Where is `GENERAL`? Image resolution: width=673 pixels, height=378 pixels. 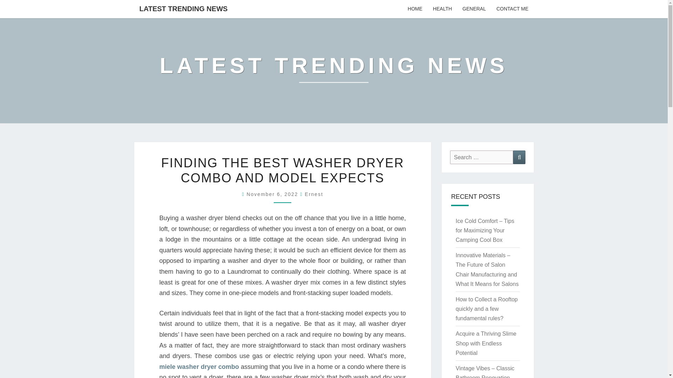
GENERAL is located at coordinates (474, 9).